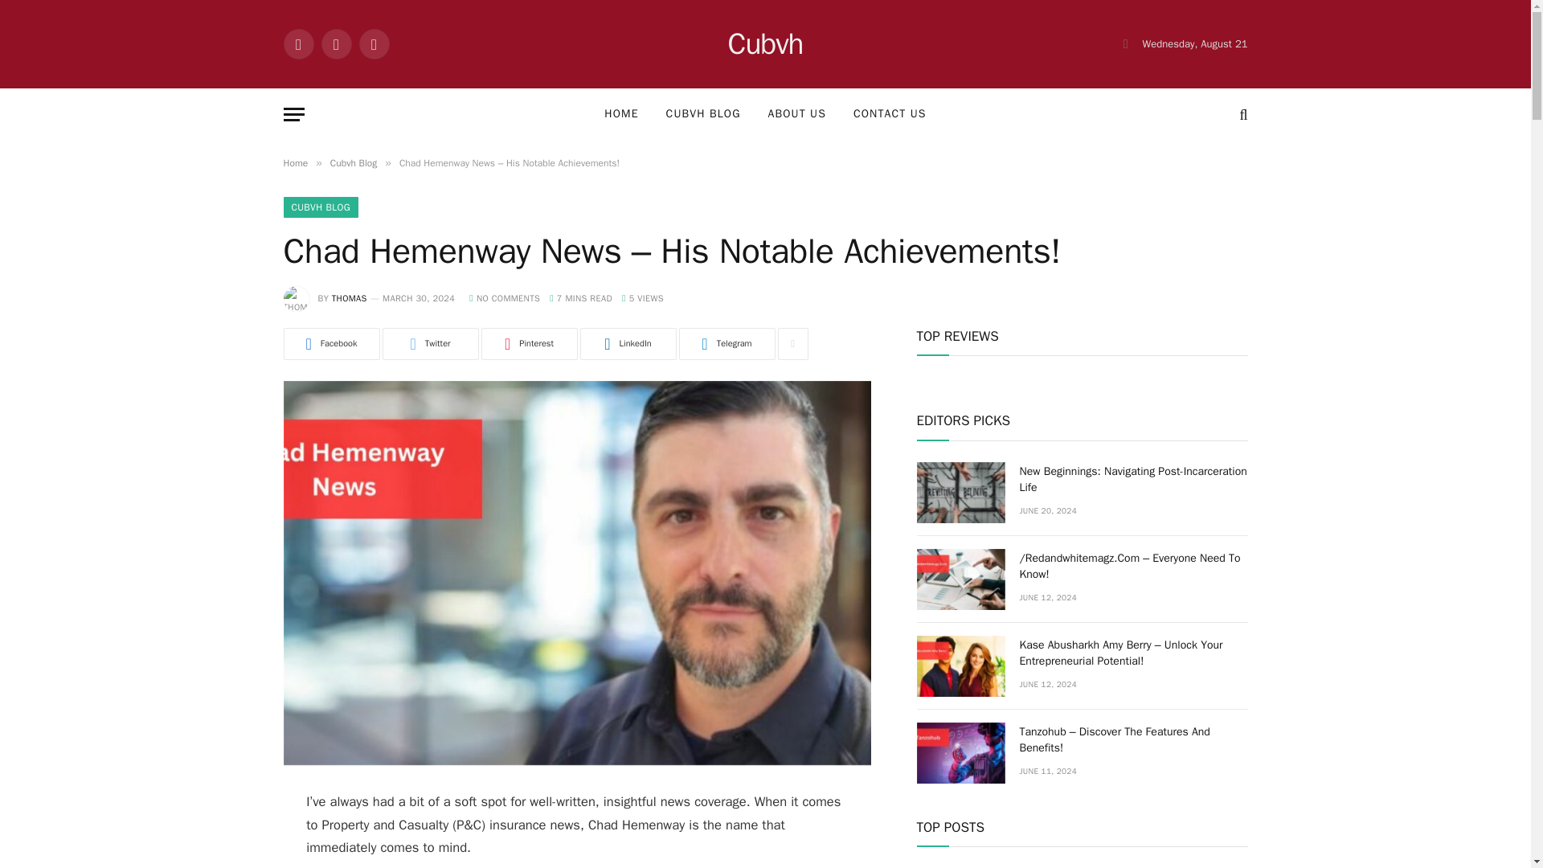  What do you see at coordinates (349, 297) in the screenshot?
I see `Posts by Thomas` at bounding box center [349, 297].